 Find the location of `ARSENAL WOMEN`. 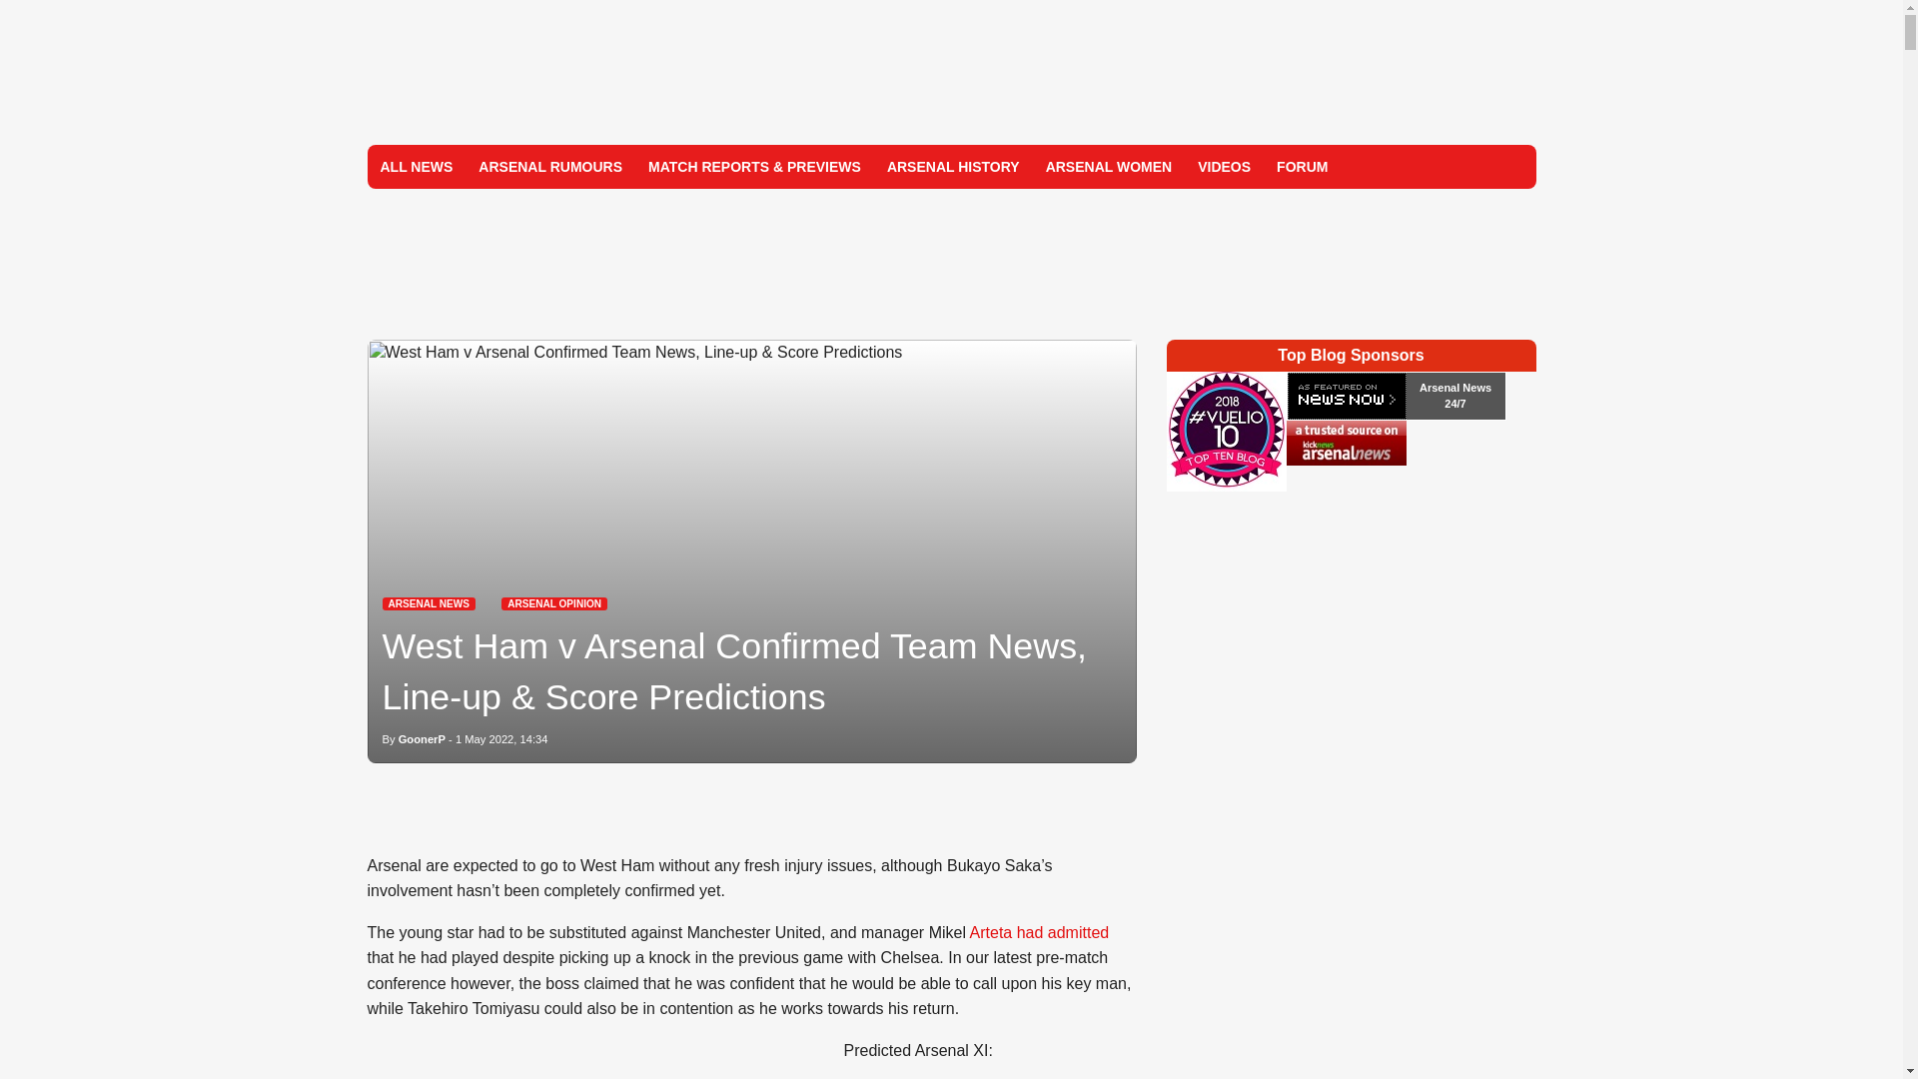

ARSENAL WOMEN is located at coordinates (1109, 166).